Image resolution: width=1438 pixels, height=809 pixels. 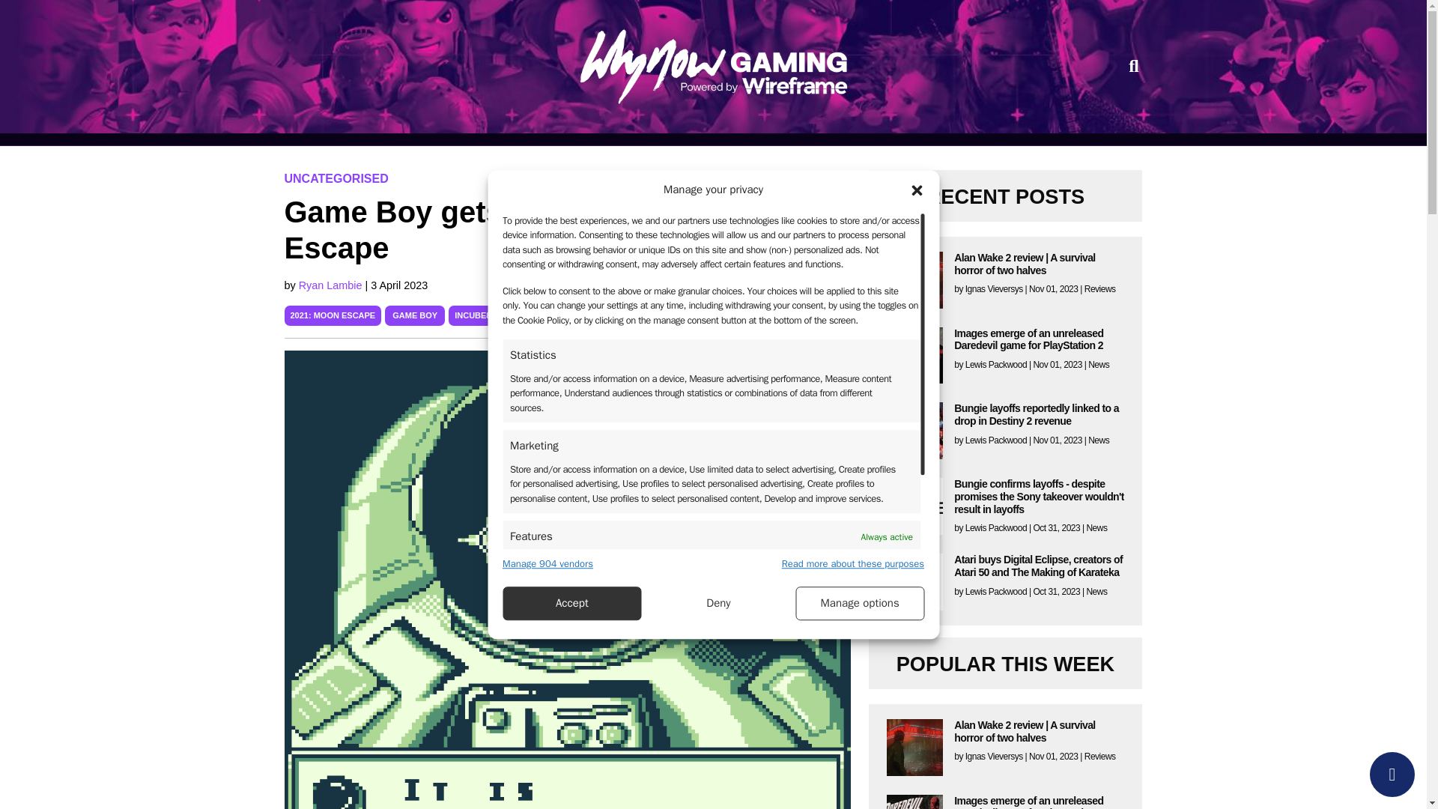 What do you see at coordinates (336, 178) in the screenshot?
I see `UNCATEGORISED` at bounding box center [336, 178].